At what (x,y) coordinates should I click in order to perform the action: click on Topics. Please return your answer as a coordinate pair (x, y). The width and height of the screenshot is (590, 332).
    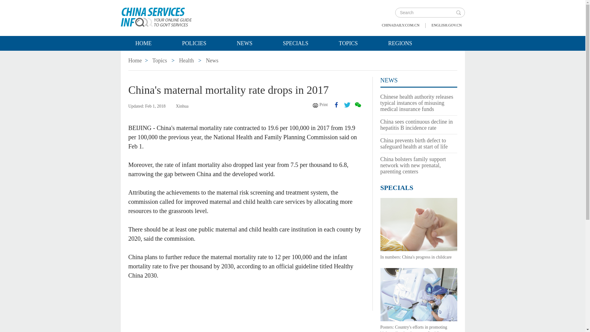
    Looking at the image, I should click on (159, 60).